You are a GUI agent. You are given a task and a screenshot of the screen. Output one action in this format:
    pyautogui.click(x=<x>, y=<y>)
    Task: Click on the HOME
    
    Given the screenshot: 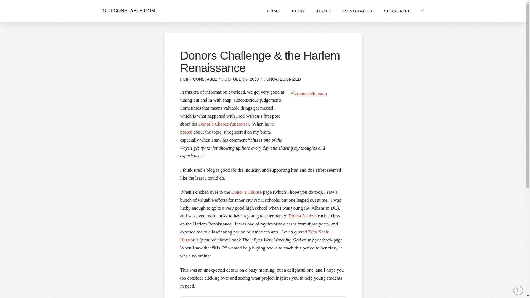 What is the action you would take?
    pyautogui.click(x=273, y=11)
    